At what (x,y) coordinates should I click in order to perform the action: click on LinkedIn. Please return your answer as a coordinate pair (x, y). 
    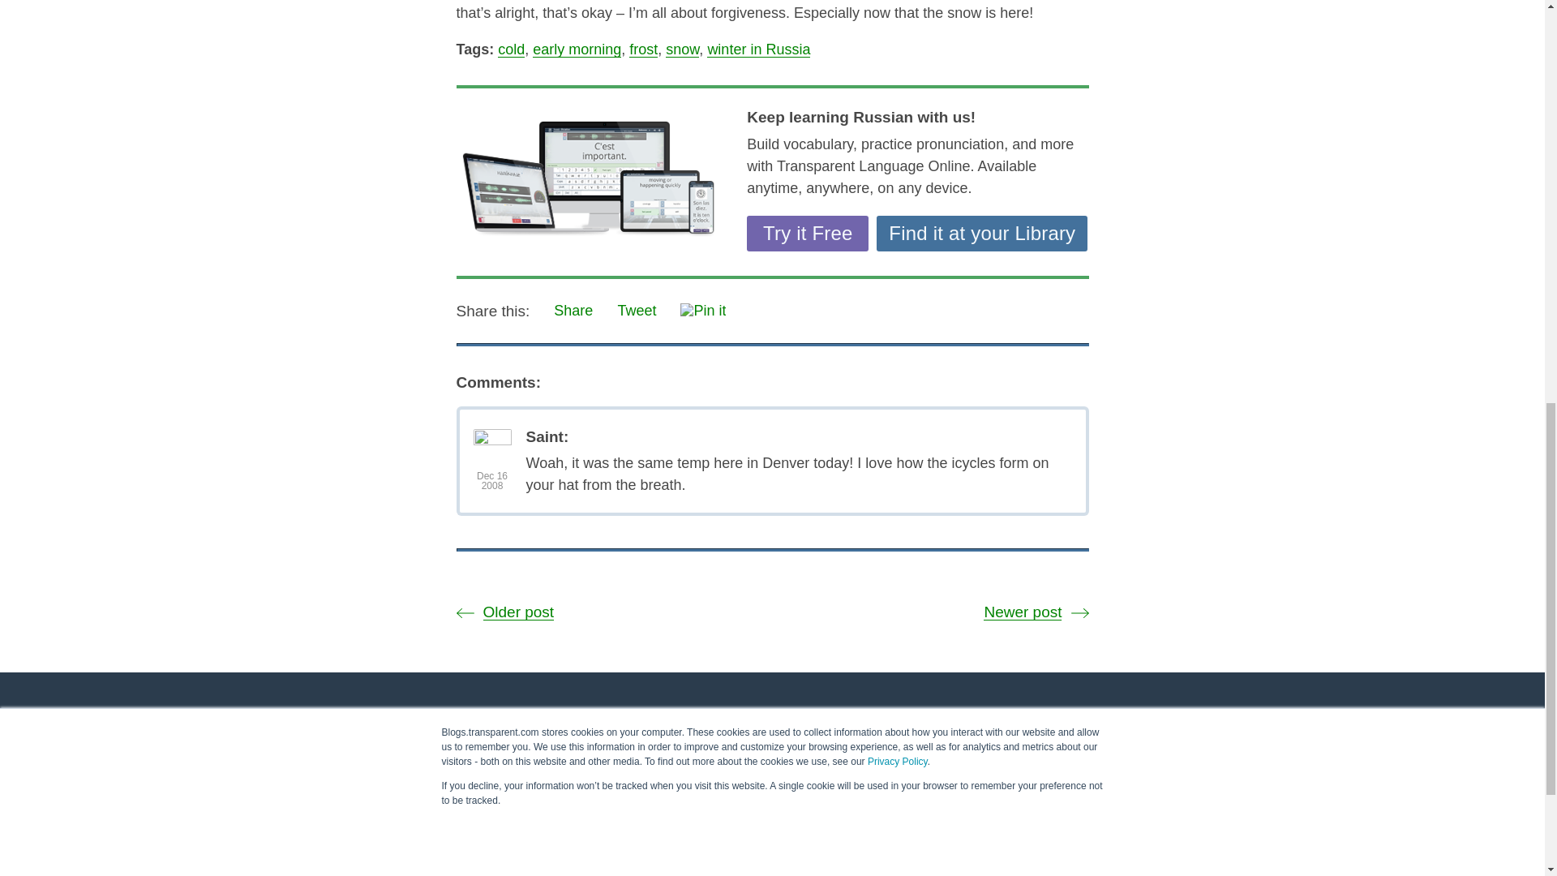
    Looking at the image, I should click on (1190, 774).